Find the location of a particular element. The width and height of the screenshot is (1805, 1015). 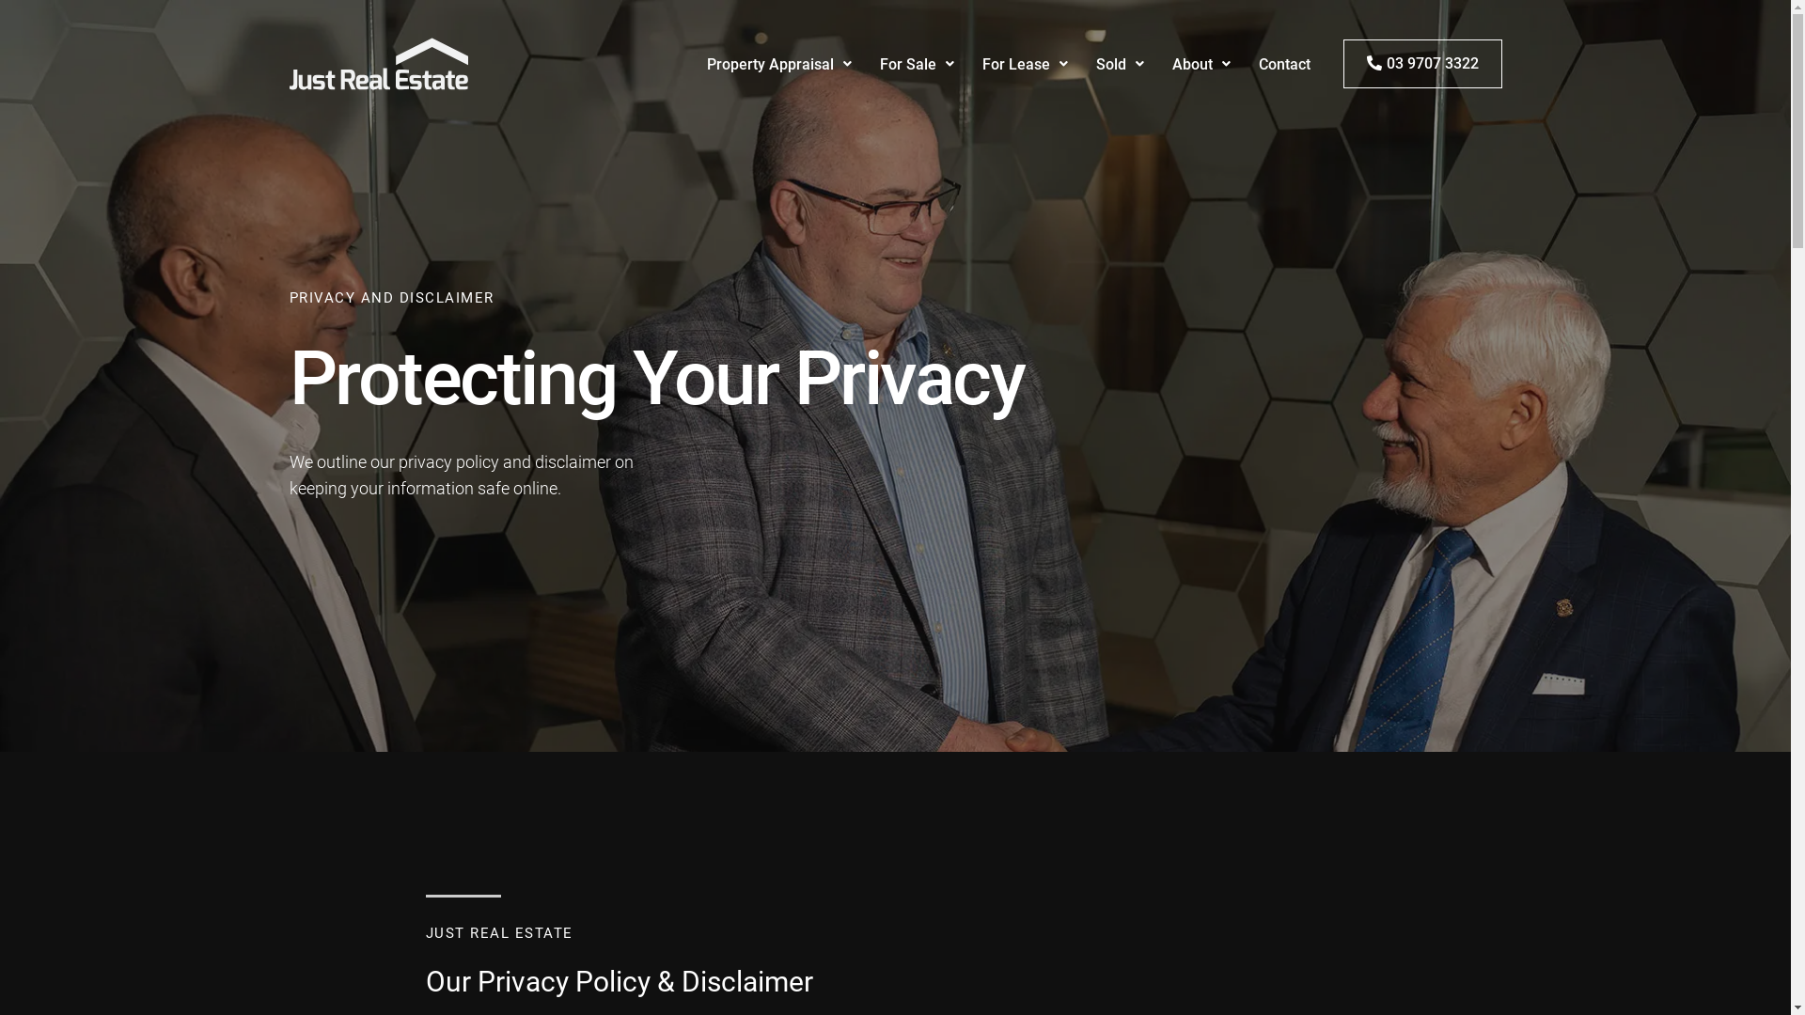

Sold is located at coordinates (1119, 64).